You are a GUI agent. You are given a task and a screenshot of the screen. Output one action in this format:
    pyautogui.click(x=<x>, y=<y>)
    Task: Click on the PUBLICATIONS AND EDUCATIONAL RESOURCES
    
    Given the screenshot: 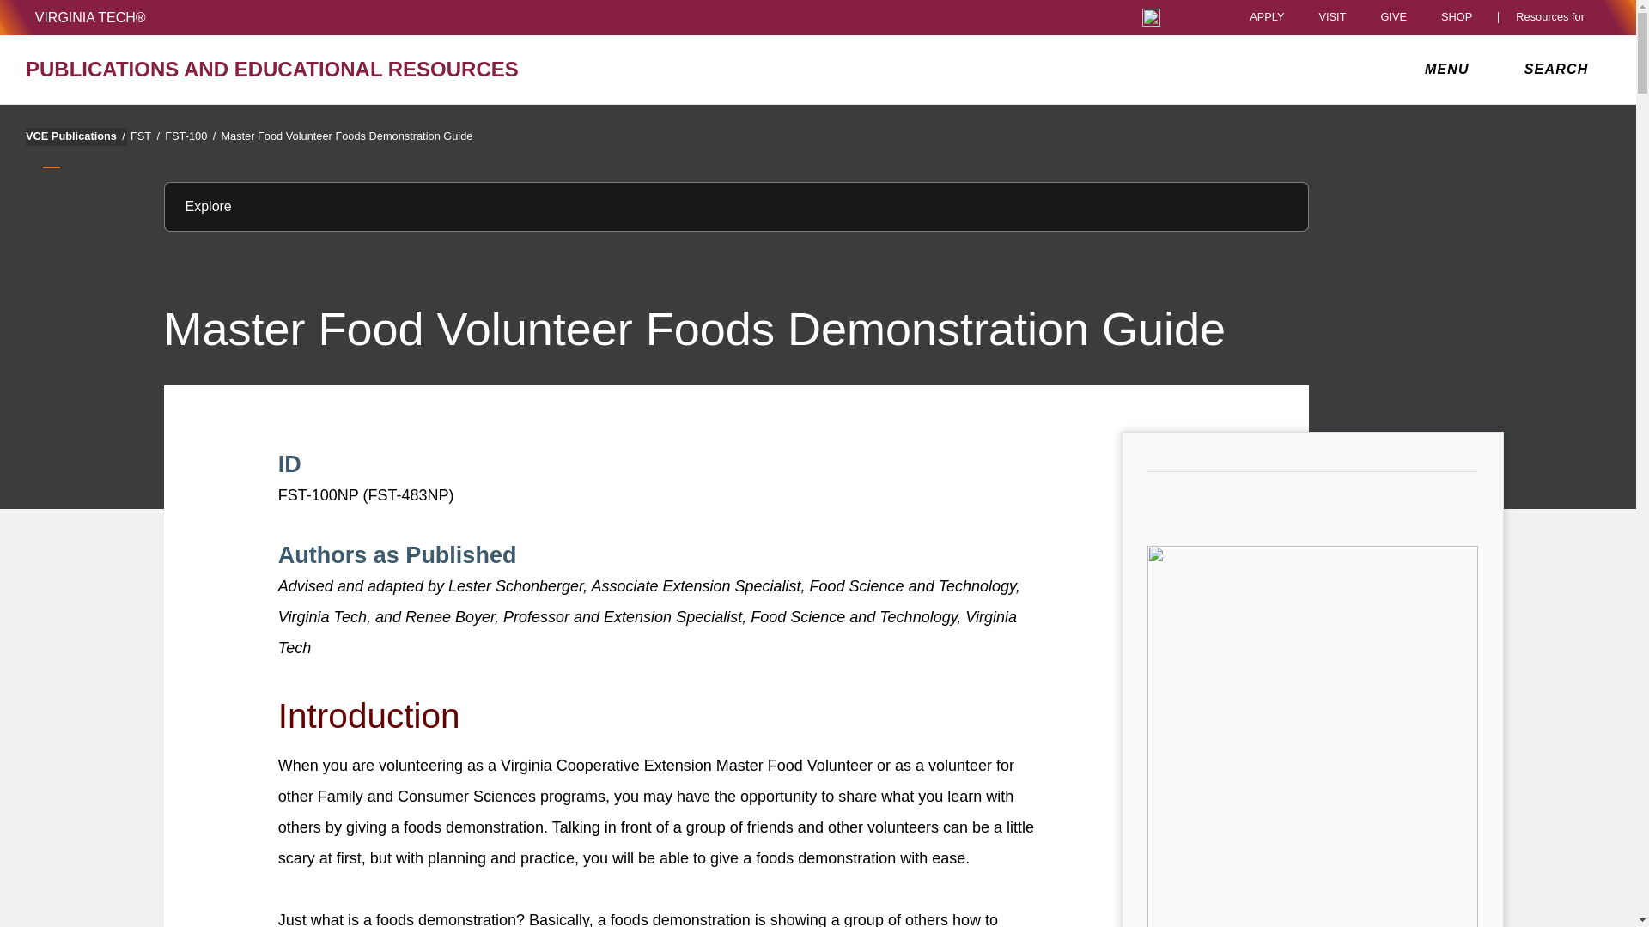 What is the action you would take?
    pyautogui.click(x=283, y=69)
    